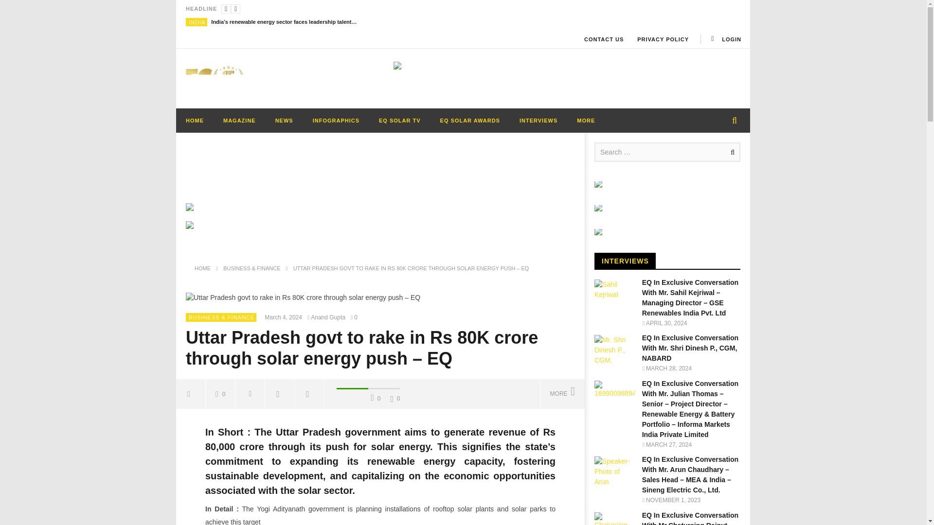 The image size is (934, 525). Describe the element at coordinates (604, 39) in the screenshot. I see `CONTACT US` at that location.